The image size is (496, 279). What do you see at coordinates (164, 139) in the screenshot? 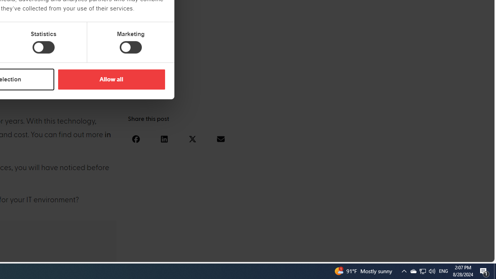
I see `Share on linkedin` at bounding box center [164, 139].